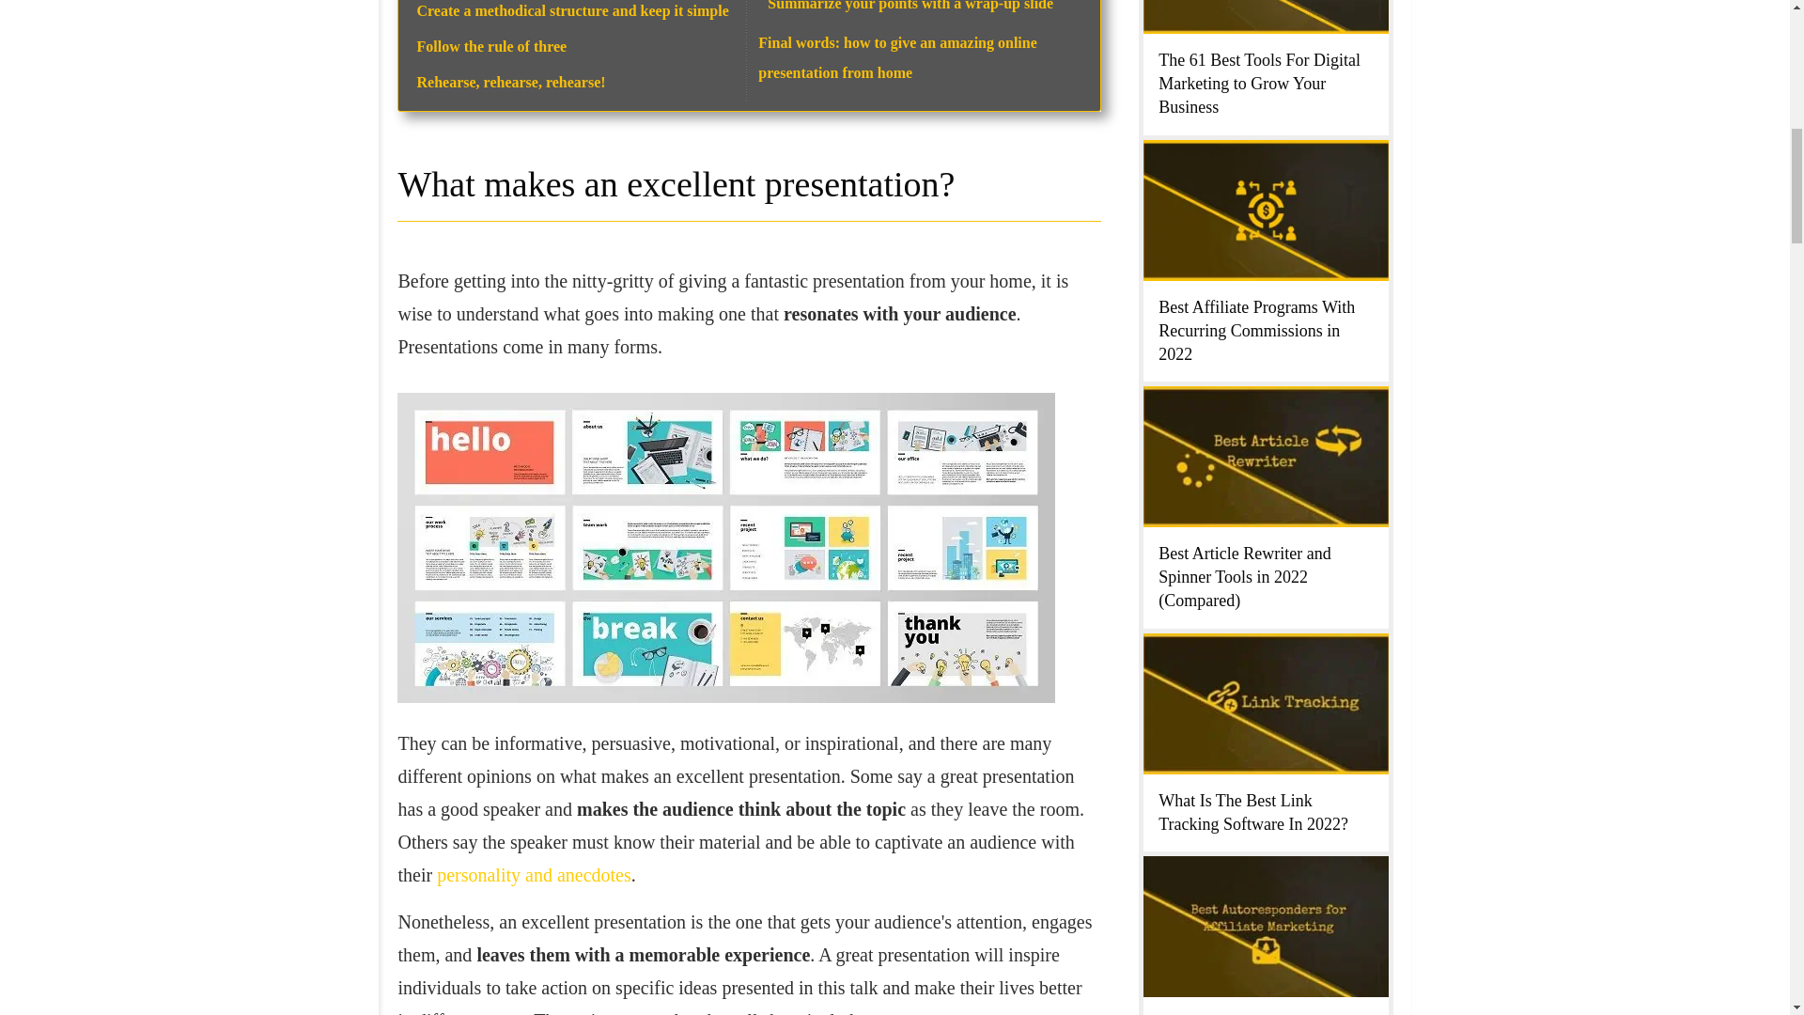  Describe the element at coordinates (910, 6) in the screenshot. I see `Summarize your points with a wrap-up slide` at that location.